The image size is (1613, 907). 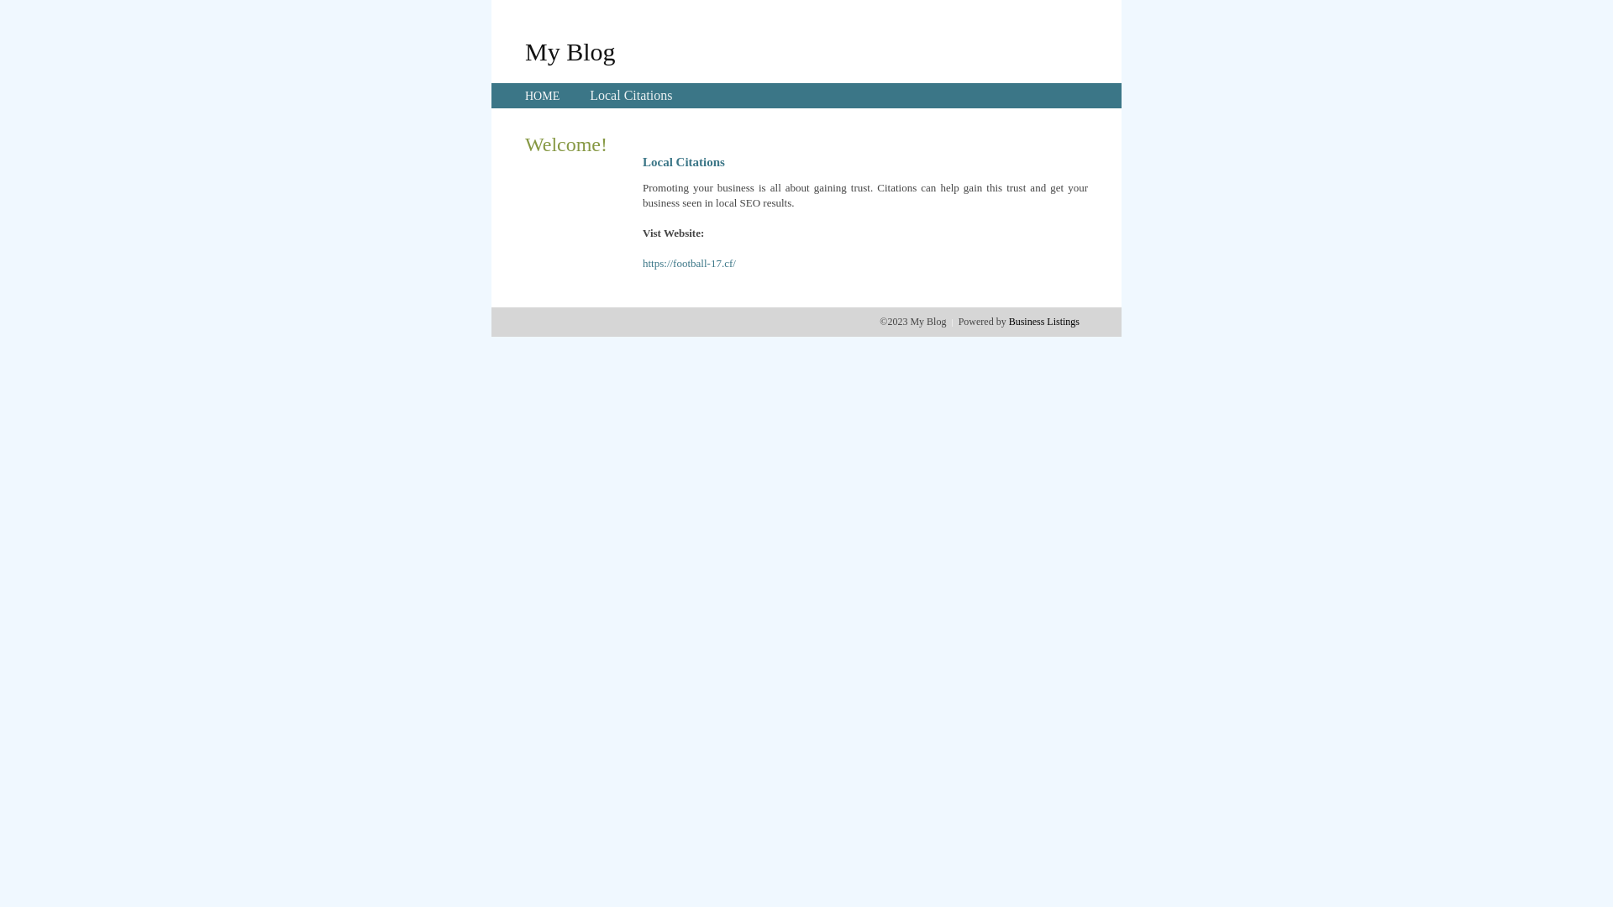 What do you see at coordinates (631, 96) in the screenshot?
I see `Local Citations` at bounding box center [631, 96].